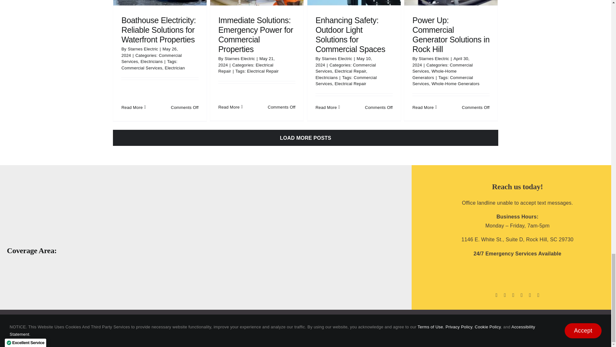  Describe the element at coordinates (434, 58) in the screenshot. I see `Posts by Starnes Electric` at that location.